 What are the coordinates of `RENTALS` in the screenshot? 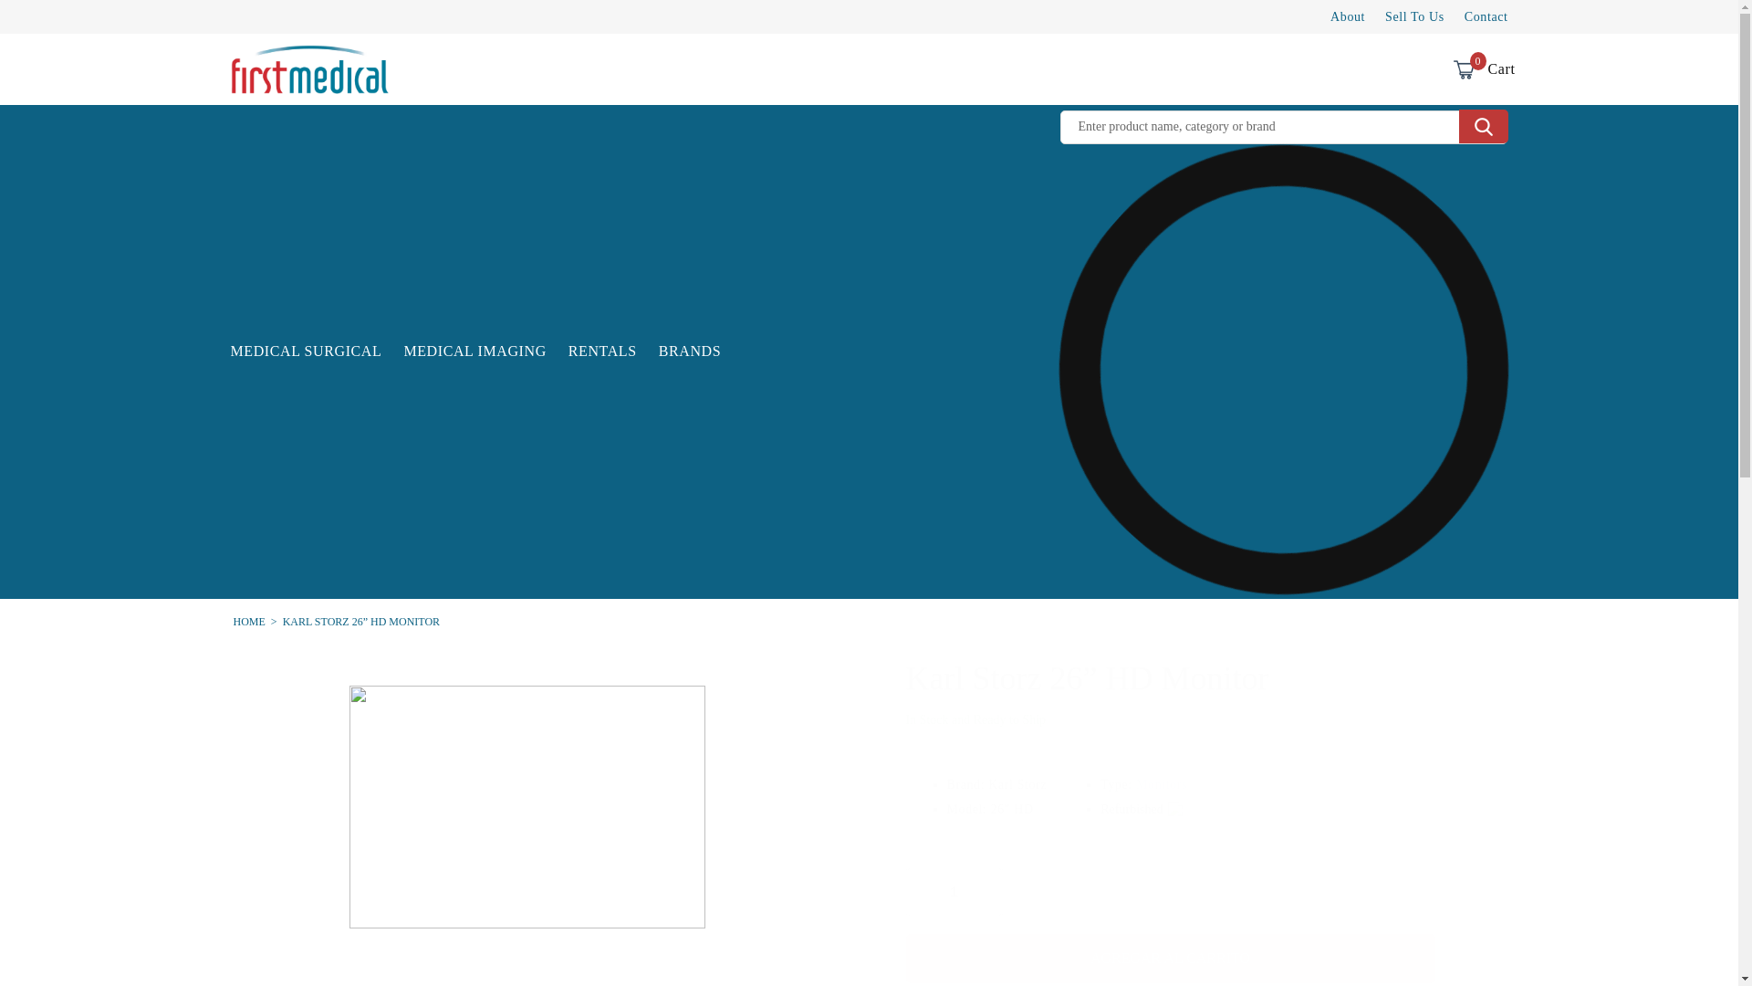 It's located at (602, 351).